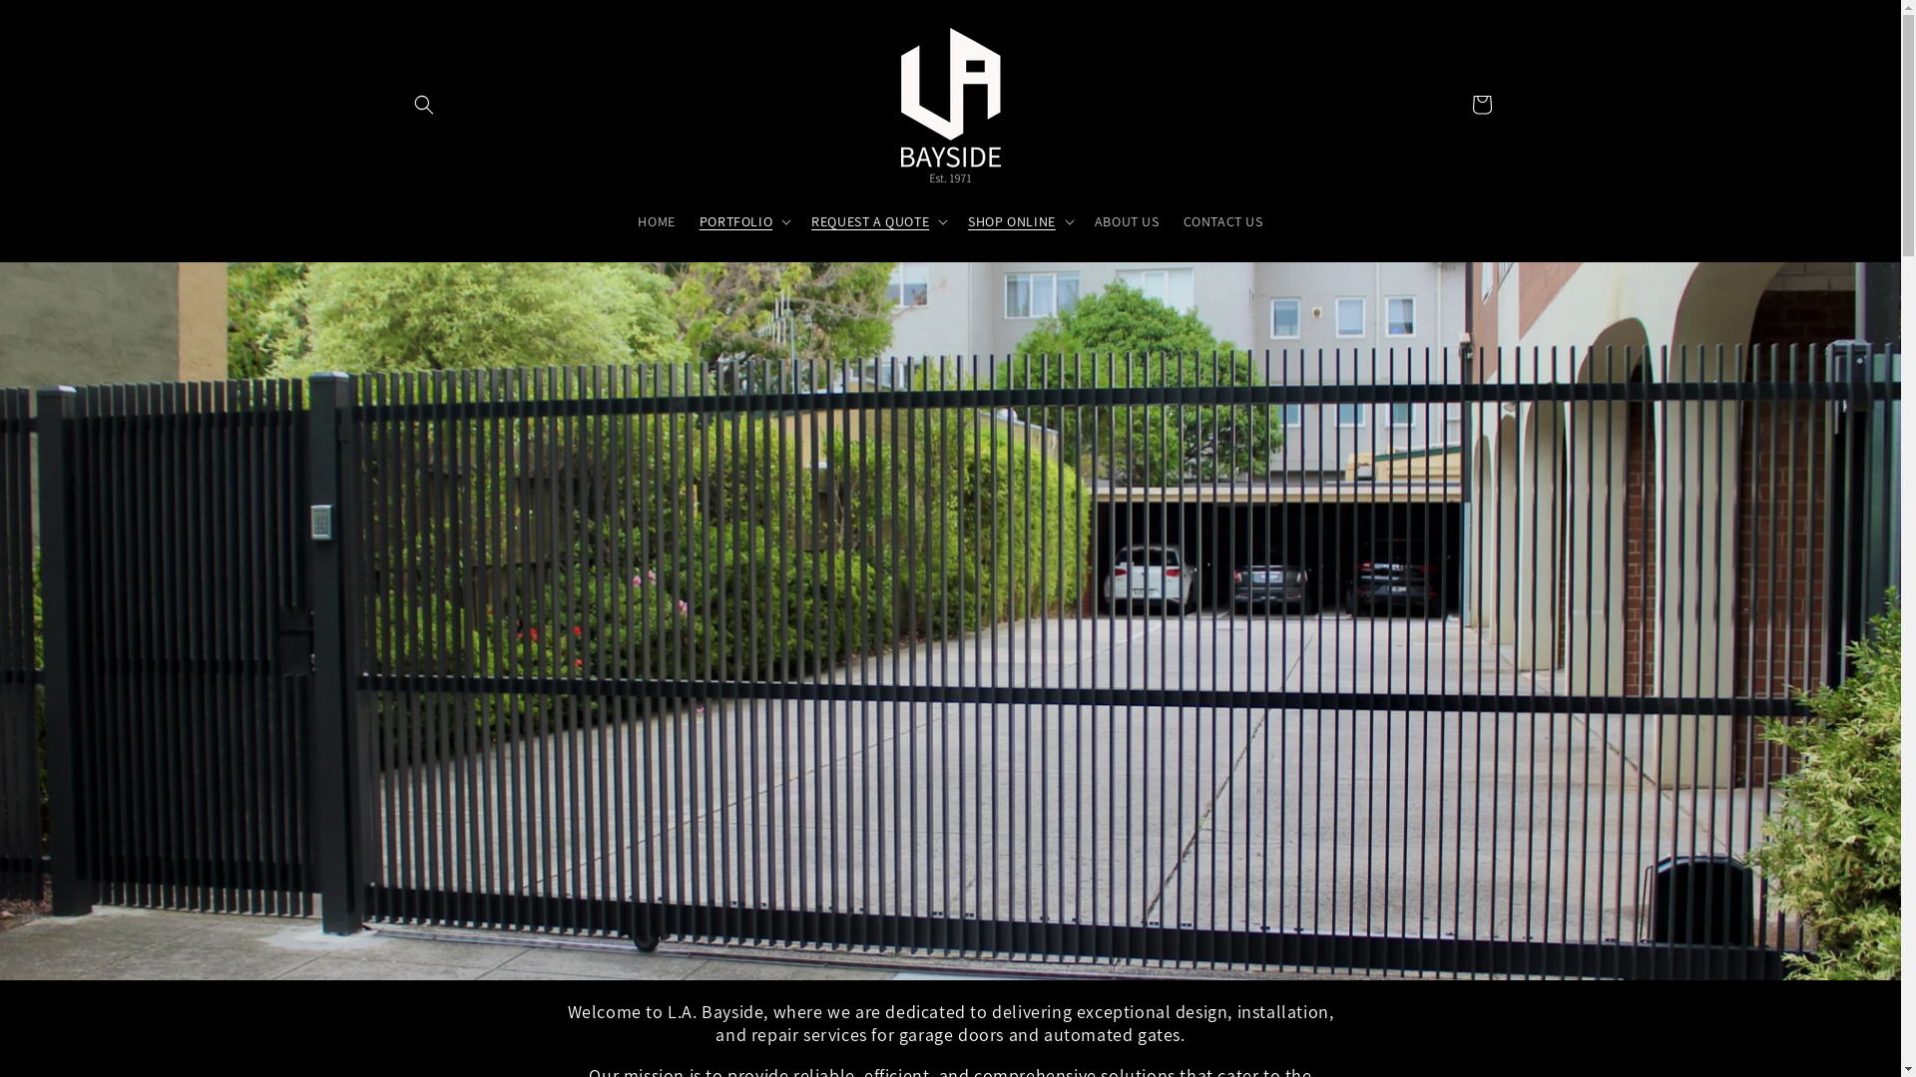 The image size is (1916, 1077). Describe the element at coordinates (1128, 220) in the screenshot. I see `ABOUT US` at that location.